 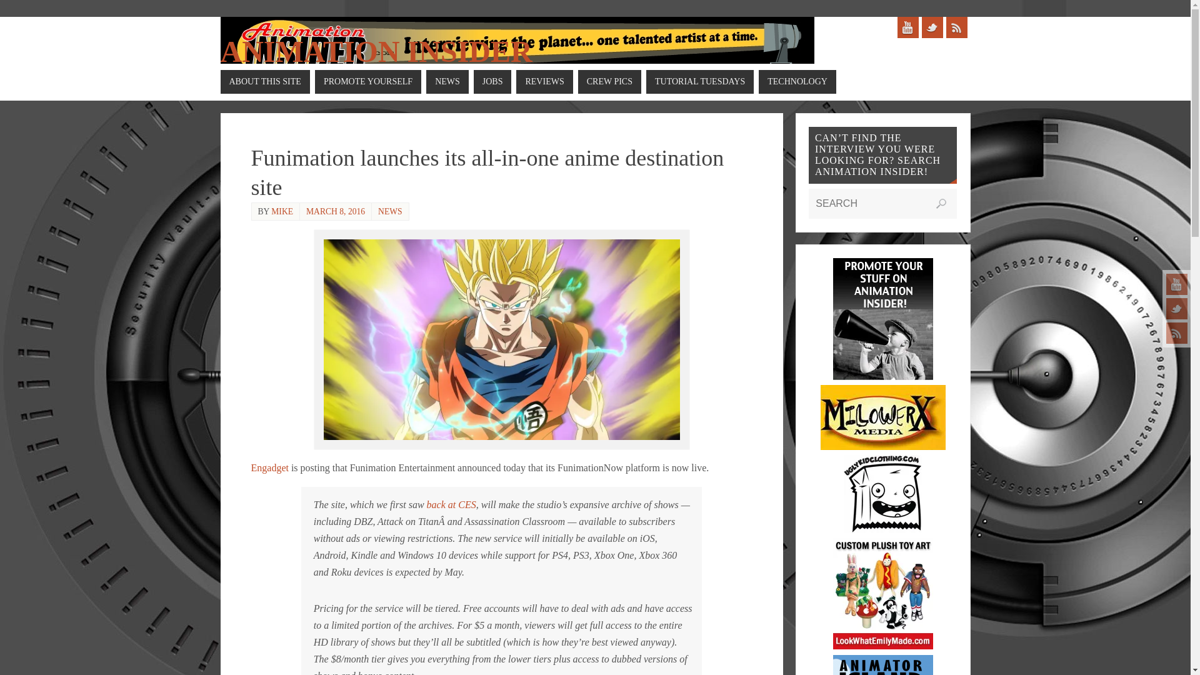 What do you see at coordinates (367, 82) in the screenshot?
I see `PROMOTE YOURSELF` at bounding box center [367, 82].